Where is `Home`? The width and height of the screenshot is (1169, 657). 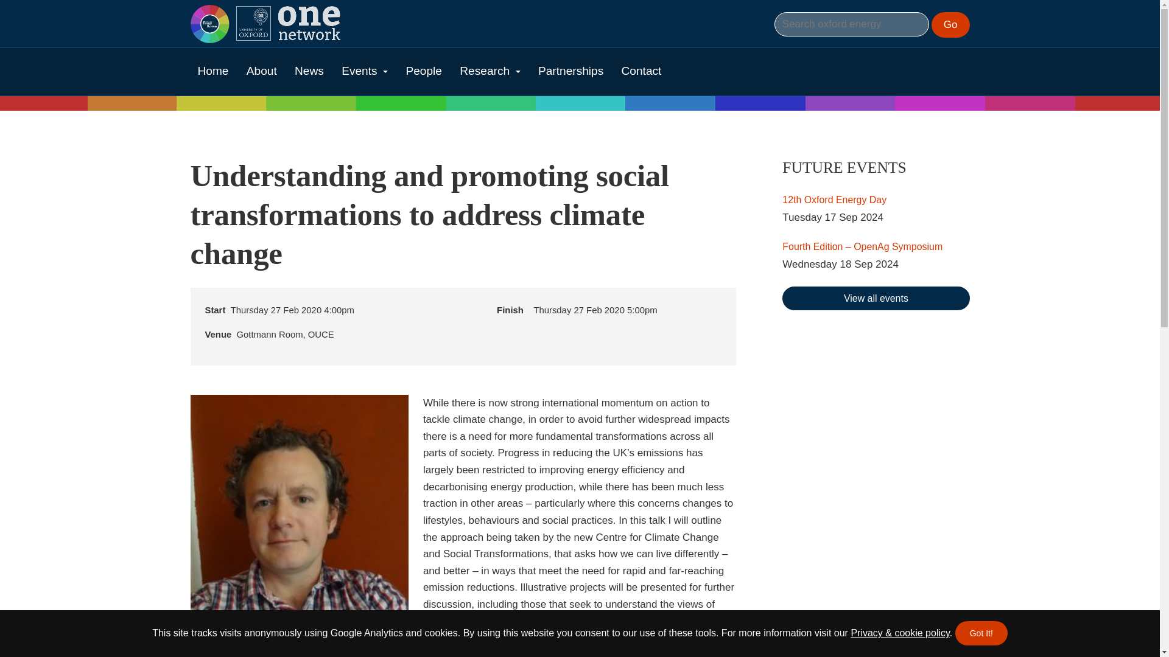
Home is located at coordinates (212, 71).